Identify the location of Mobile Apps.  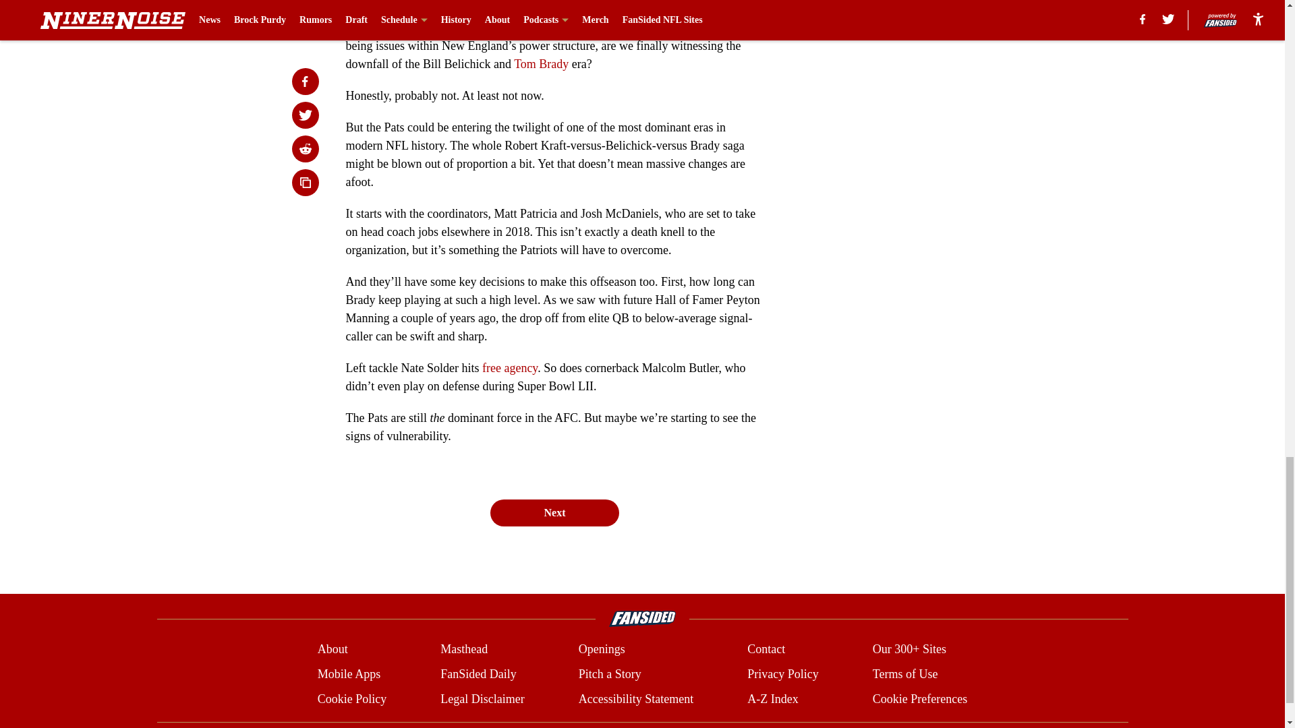
(349, 674).